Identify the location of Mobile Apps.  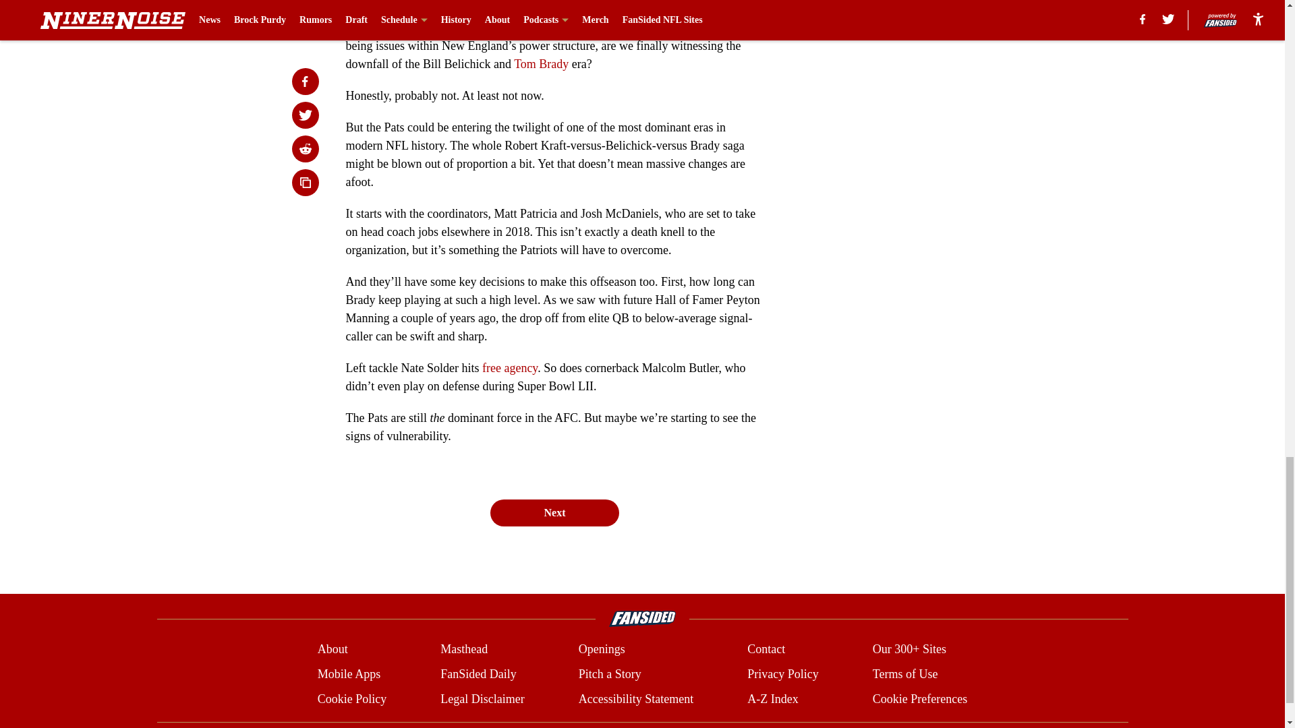
(349, 674).